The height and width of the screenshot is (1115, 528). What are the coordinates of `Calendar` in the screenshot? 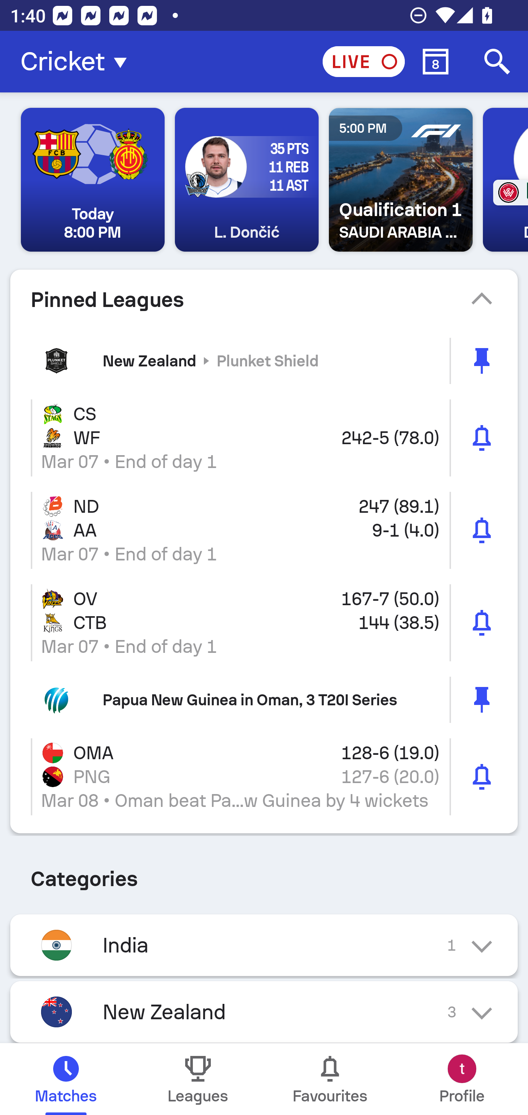 It's located at (436, 62).